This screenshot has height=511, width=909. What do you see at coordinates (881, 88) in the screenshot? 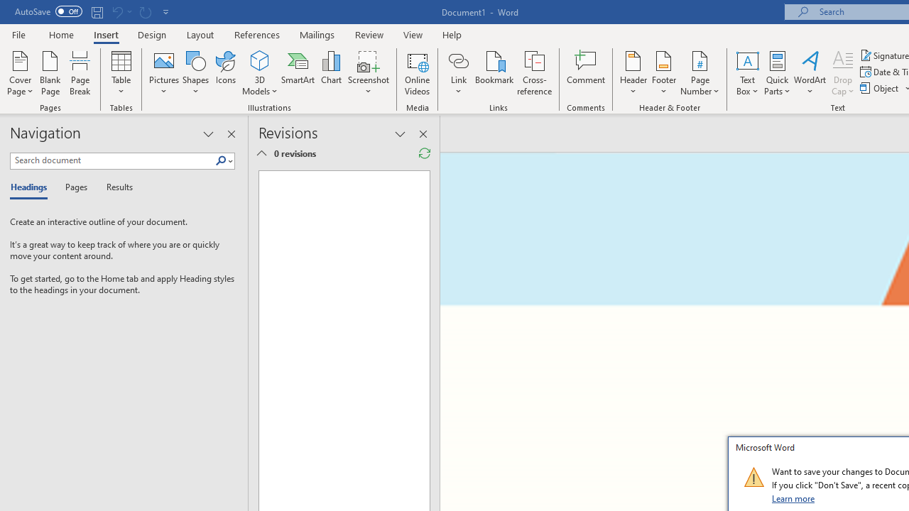
I see `Object...` at bounding box center [881, 88].